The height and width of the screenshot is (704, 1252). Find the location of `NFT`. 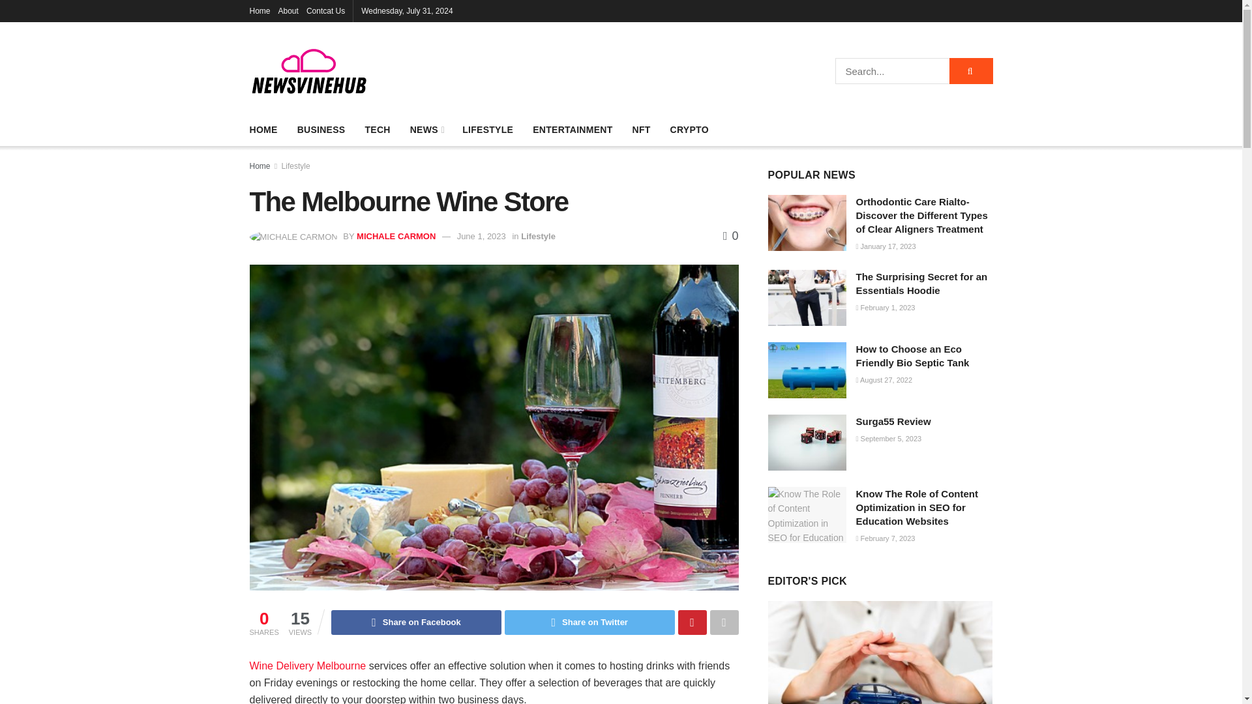

NFT is located at coordinates (642, 129).